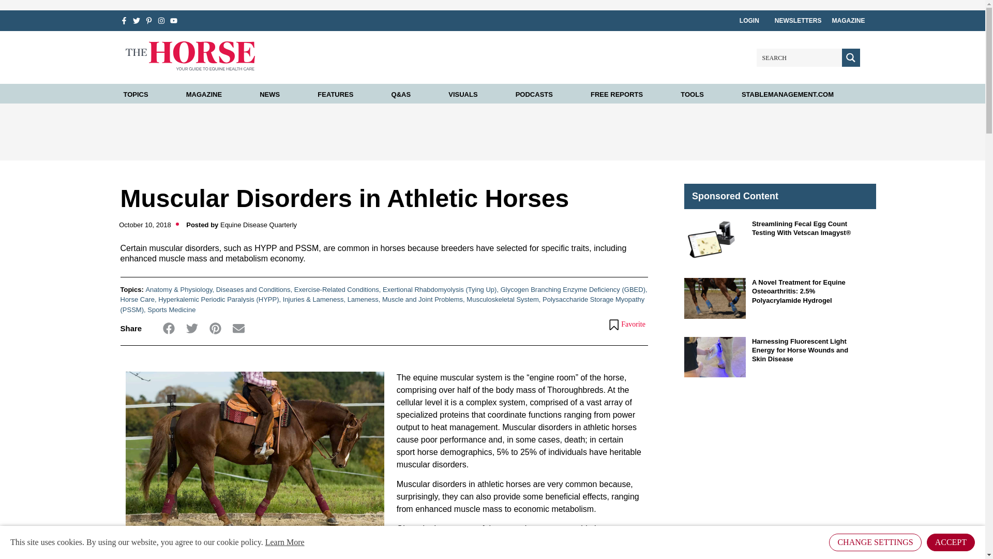  What do you see at coordinates (492, 131) in the screenshot?
I see `3rd party ad content` at bounding box center [492, 131].